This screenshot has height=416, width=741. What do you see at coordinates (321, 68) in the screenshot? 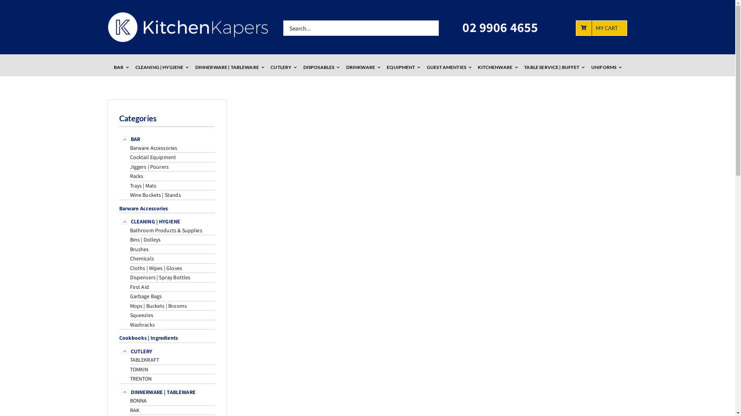
I see `DISPOSABLES` at bounding box center [321, 68].